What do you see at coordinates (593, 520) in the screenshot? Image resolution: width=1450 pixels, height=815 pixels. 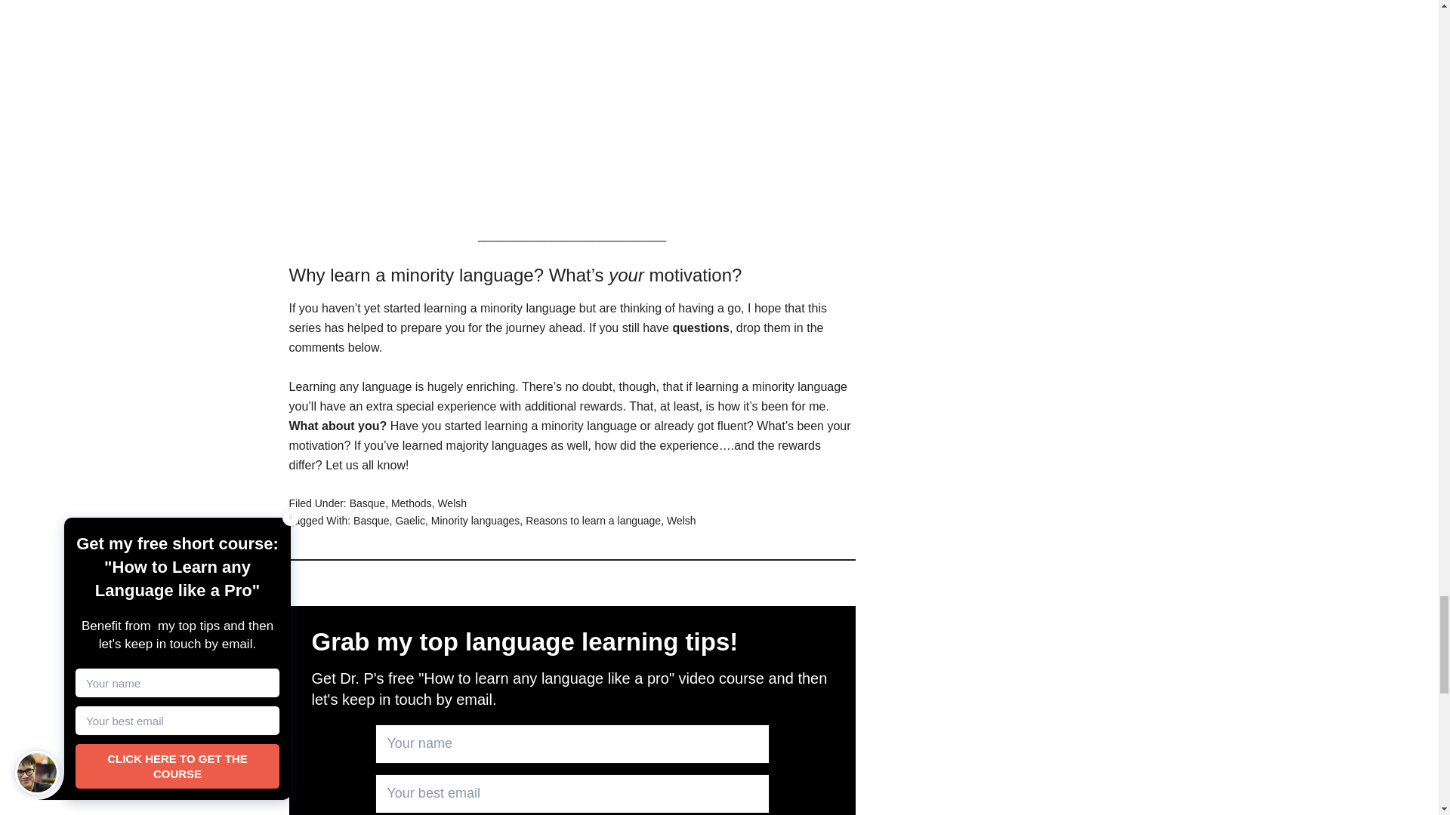 I see `Reasons to learn a language` at bounding box center [593, 520].